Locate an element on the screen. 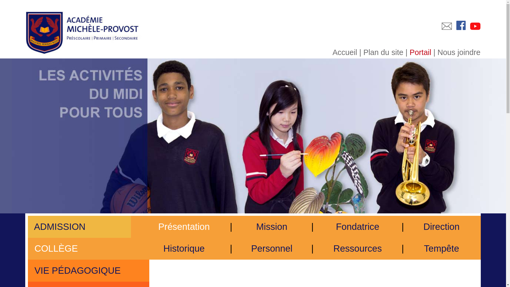 The height and width of the screenshot is (287, 510). Ressources is located at coordinates (358, 248).